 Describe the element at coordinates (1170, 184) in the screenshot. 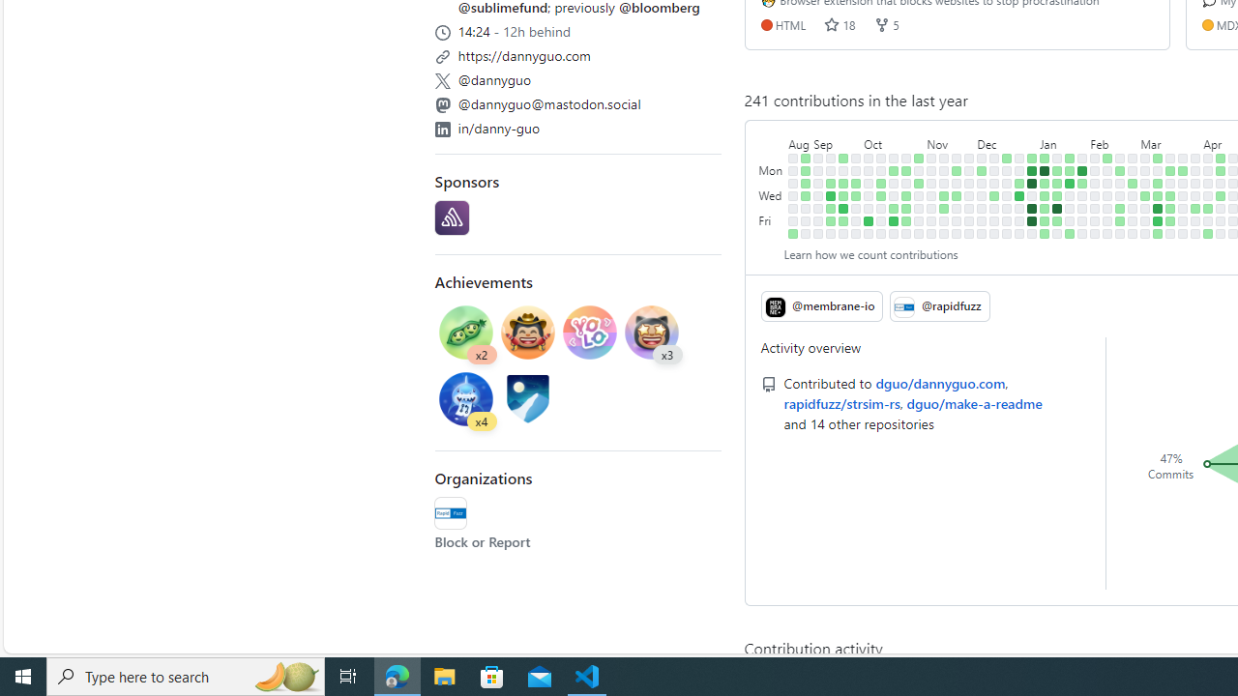

I see `No contributions on March 19th.` at that location.